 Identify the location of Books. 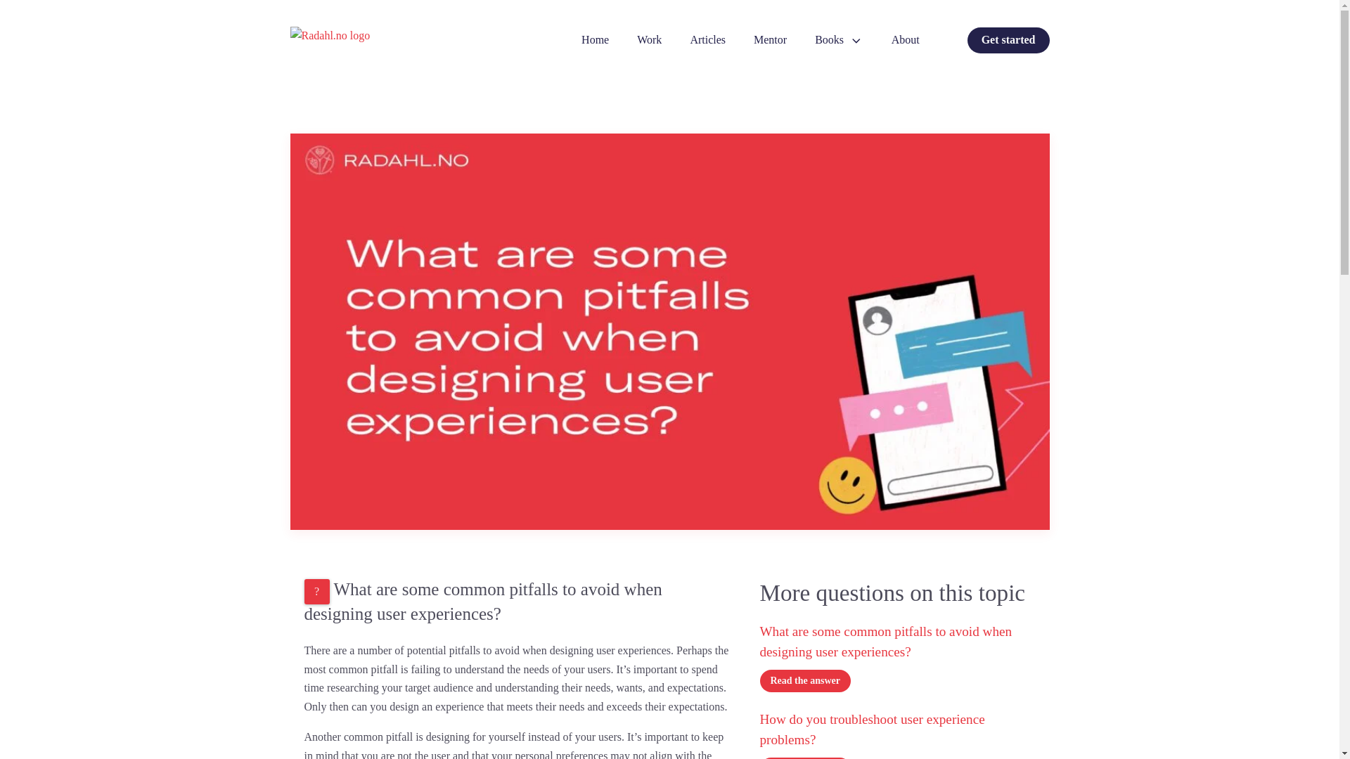
(840, 39).